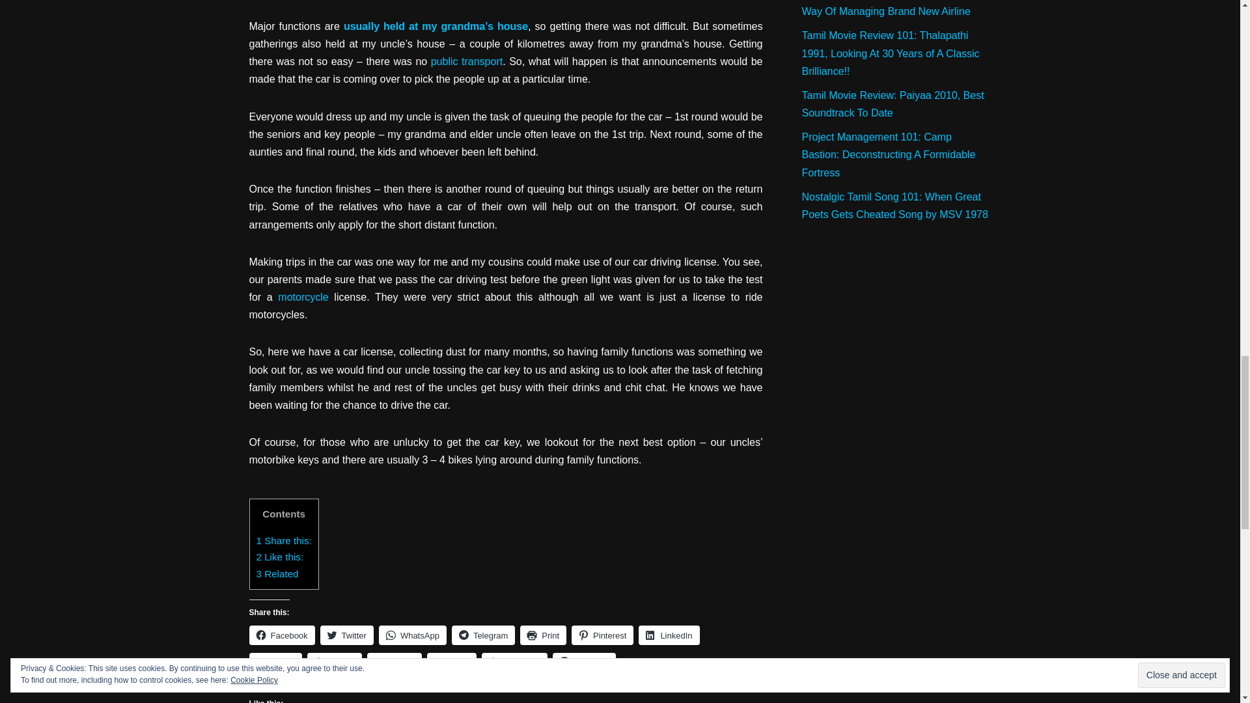 The image size is (1250, 703). Describe the element at coordinates (346, 635) in the screenshot. I see `Twitter` at that location.